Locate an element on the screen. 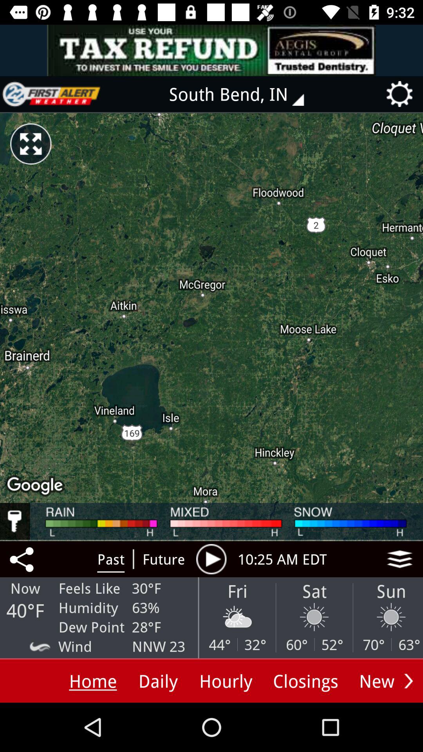 This screenshot has width=423, height=752. advertisement is located at coordinates (211, 50).